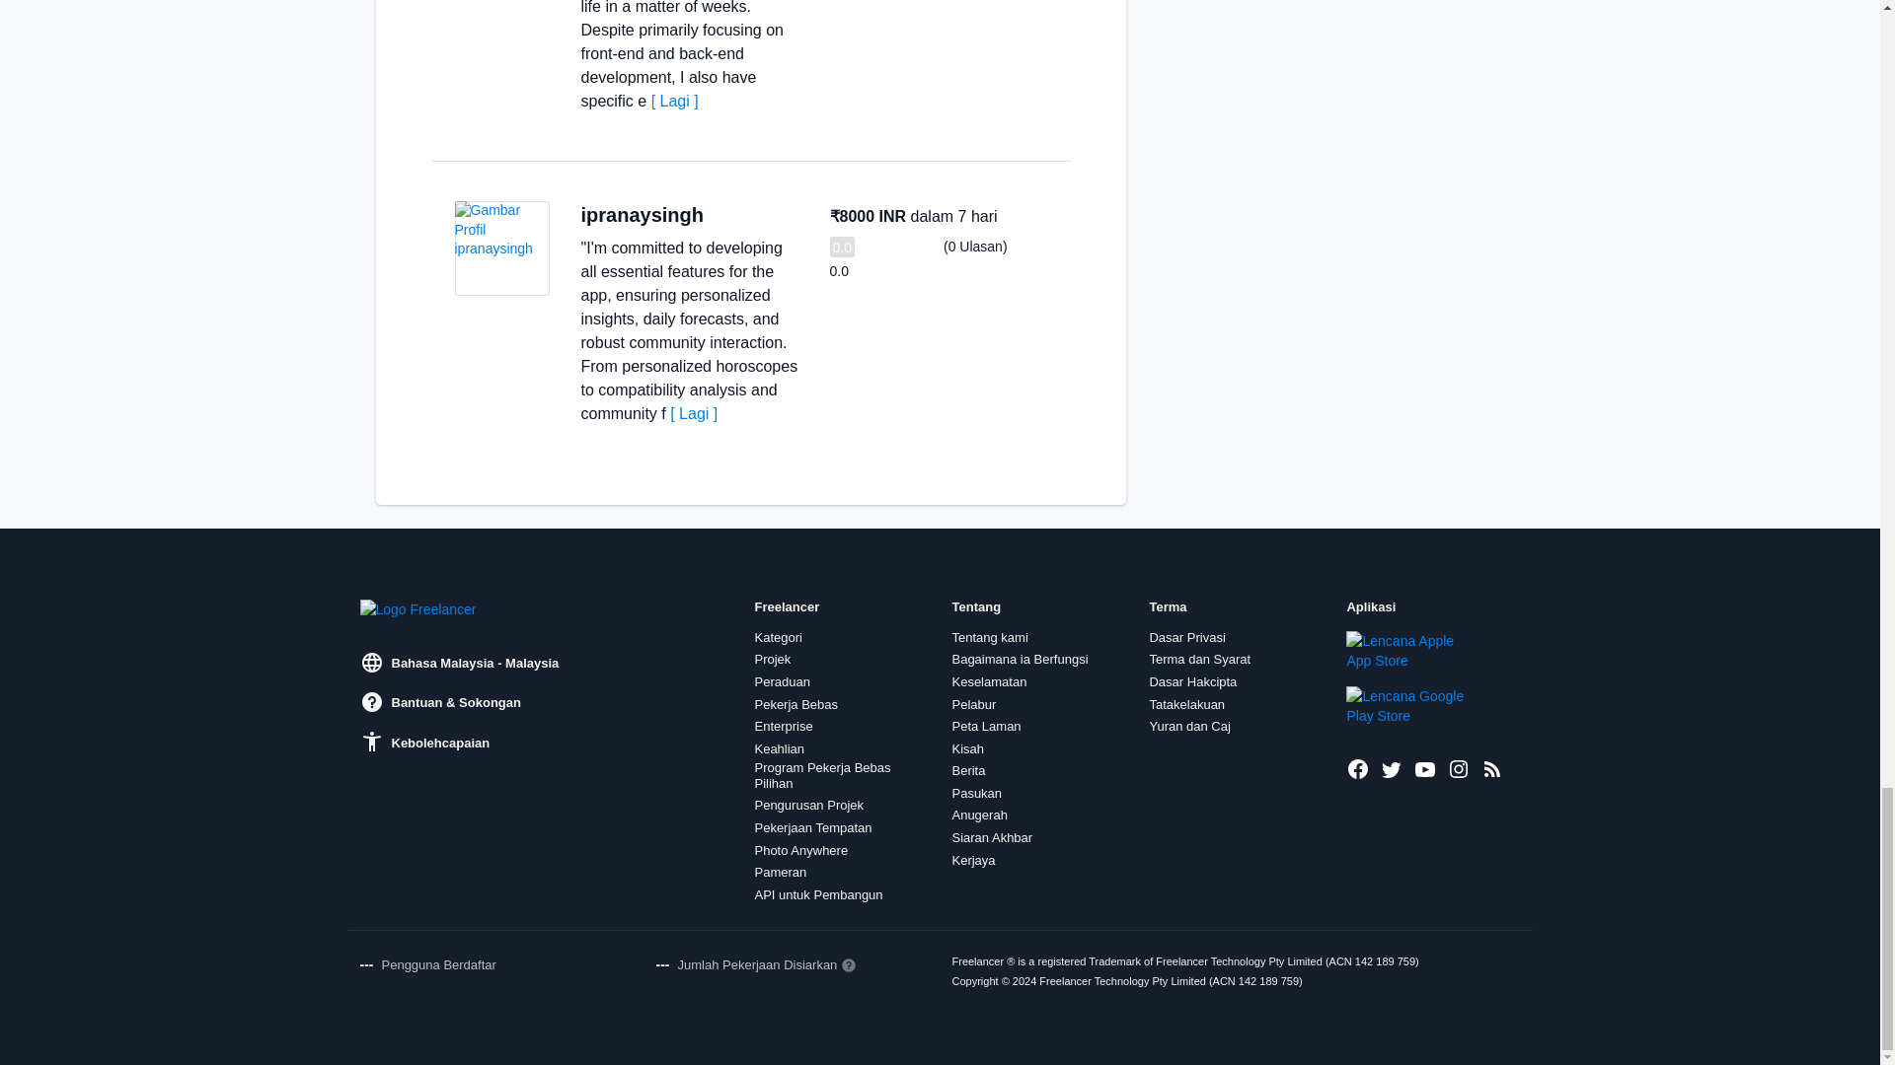  I want to click on India, so click(724, 215).